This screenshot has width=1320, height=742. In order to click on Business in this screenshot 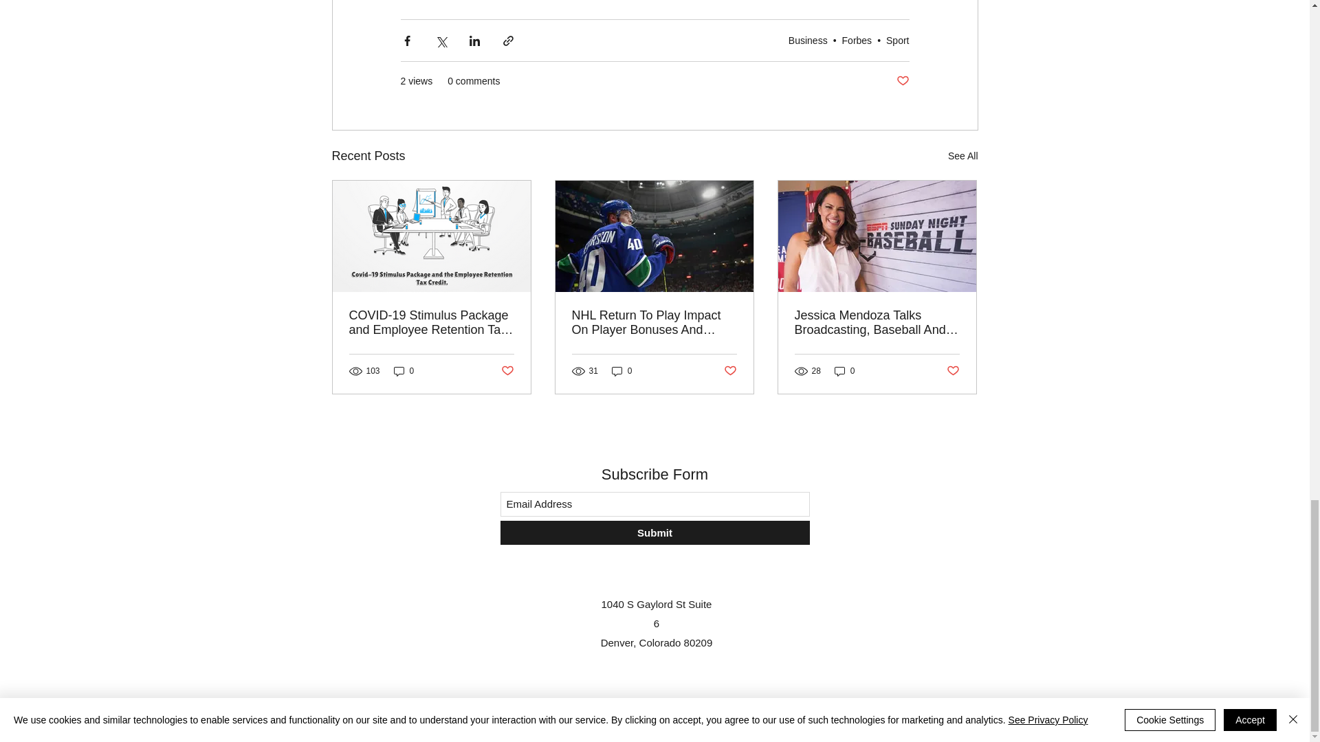, I will do `click(807, 40)`.